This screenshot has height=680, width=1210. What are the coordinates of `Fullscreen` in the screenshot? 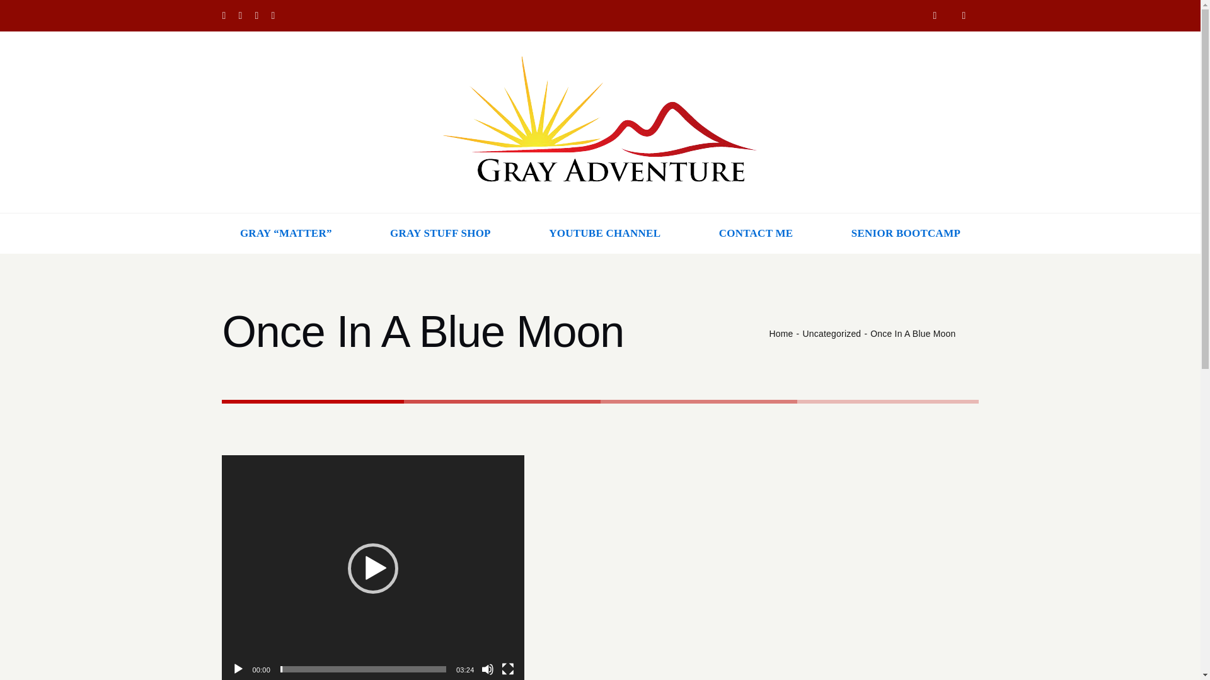 It's located at (508, 669).